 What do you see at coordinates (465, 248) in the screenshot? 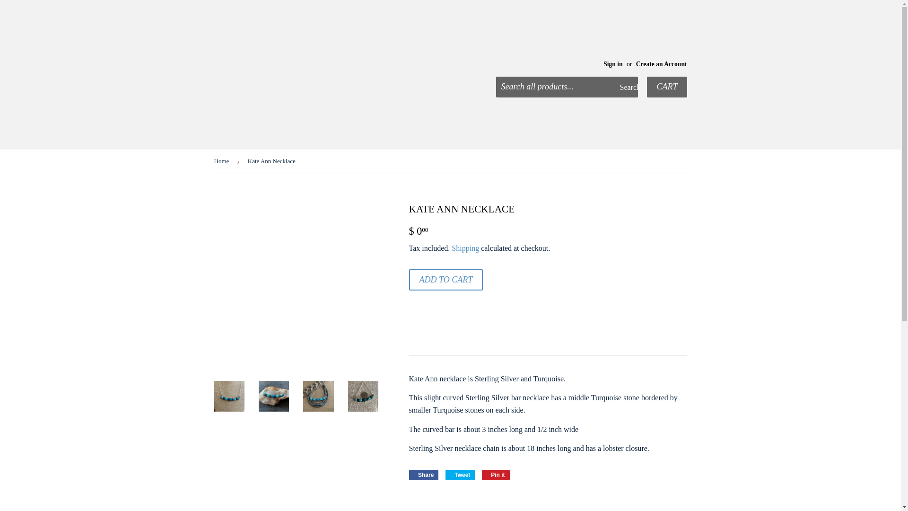
I see `Pin on Pinterest` at bounding box center [465, 248].